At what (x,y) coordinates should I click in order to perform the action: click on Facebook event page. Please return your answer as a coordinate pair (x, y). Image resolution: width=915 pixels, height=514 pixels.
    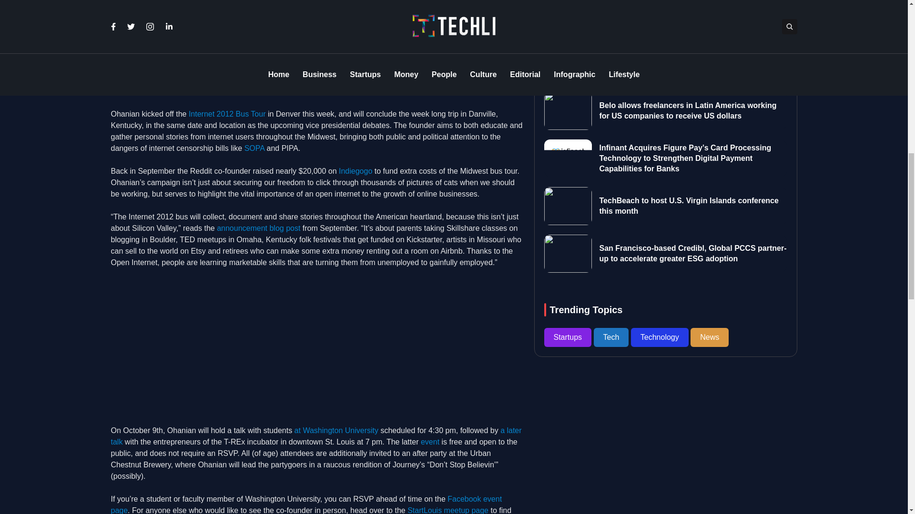
    Looking at the image, I should click on (306, 504).